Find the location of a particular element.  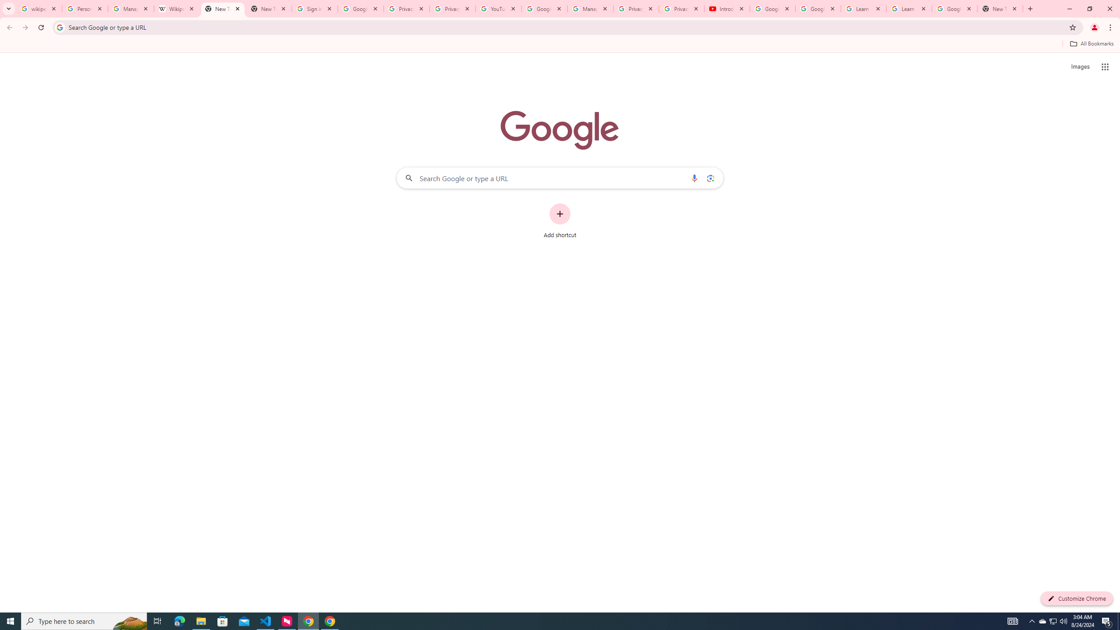

Introduction | Google Privacy Policy - YouTube is located at coordinates (727, 9).